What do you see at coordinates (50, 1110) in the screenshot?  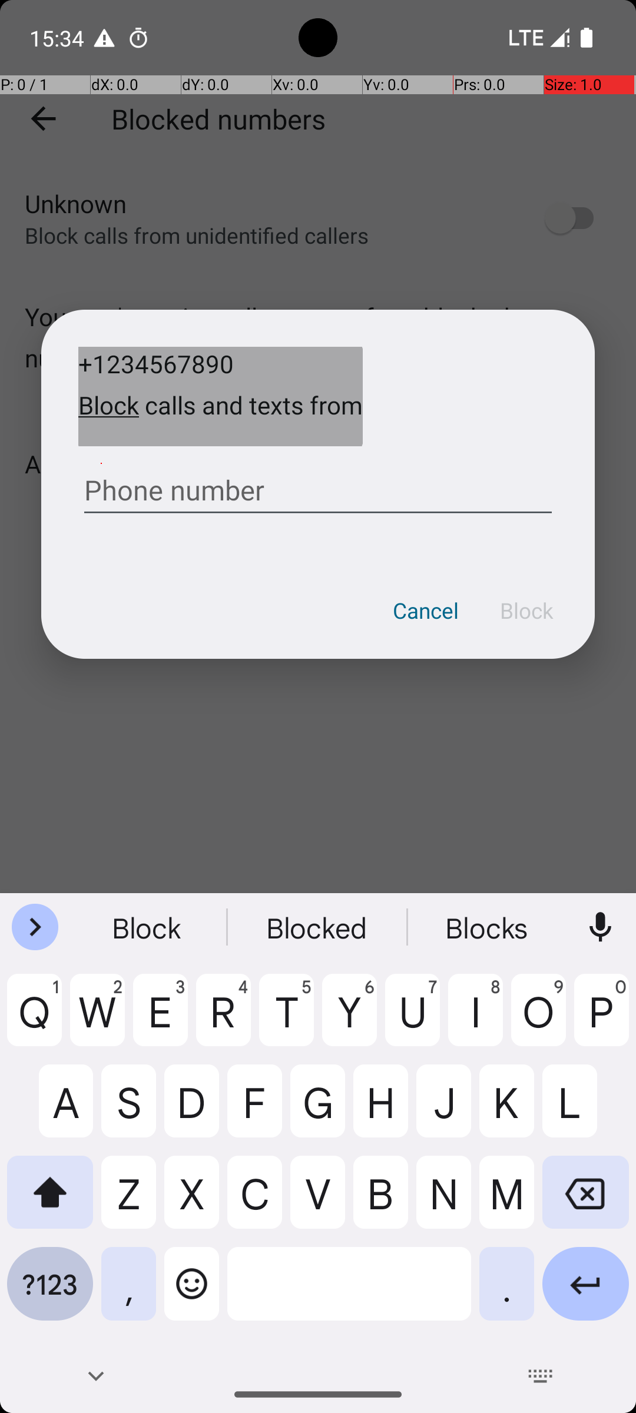 I see `A` at bounding box center [50, 1110].